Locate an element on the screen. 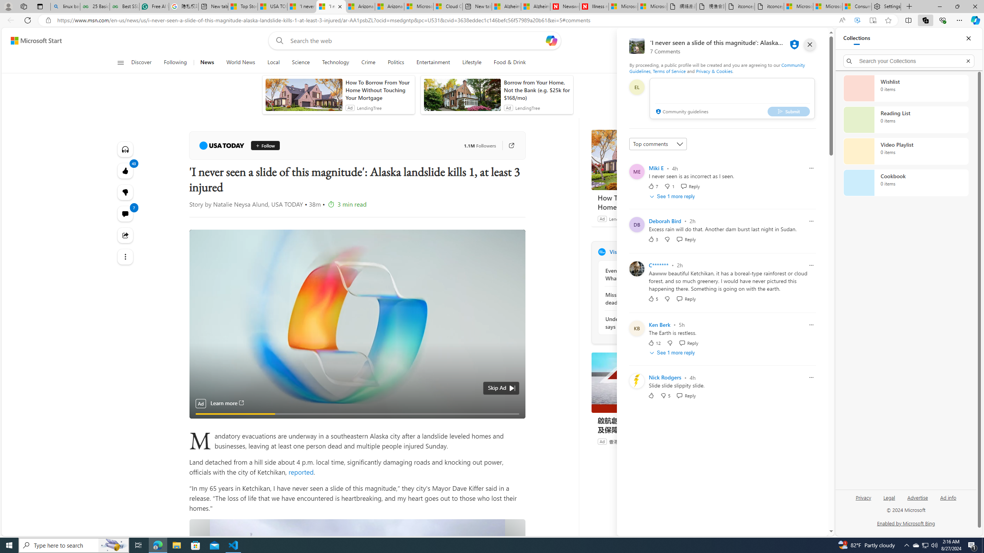 Image resolution: width=984 pixels, height=553 pixels. Enhance video is located at coordinates (857, 20).